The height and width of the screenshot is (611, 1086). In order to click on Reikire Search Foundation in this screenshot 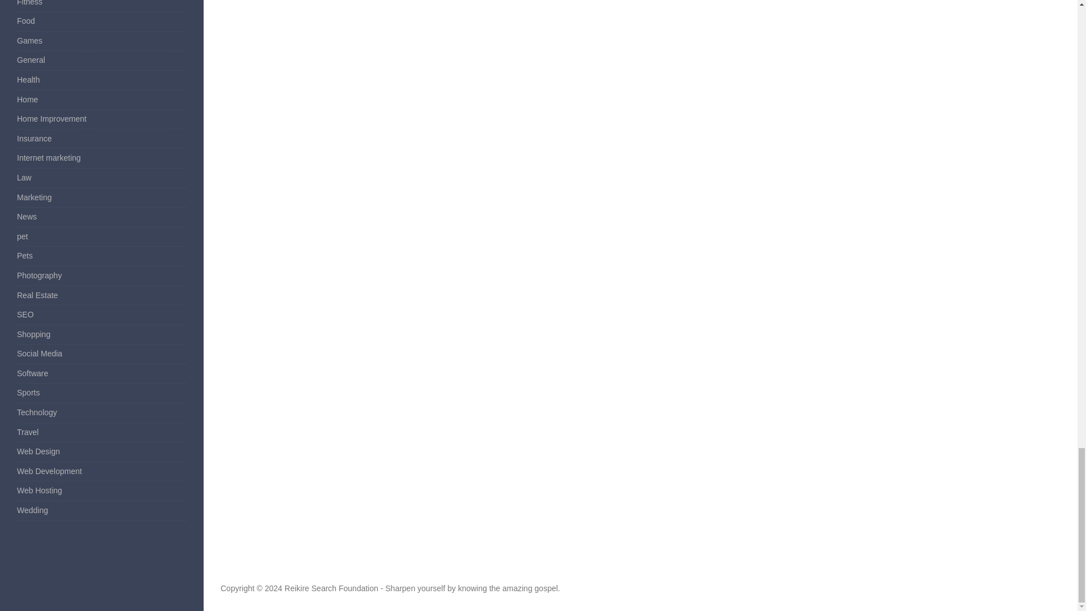, I will do `click(331, 588)`.